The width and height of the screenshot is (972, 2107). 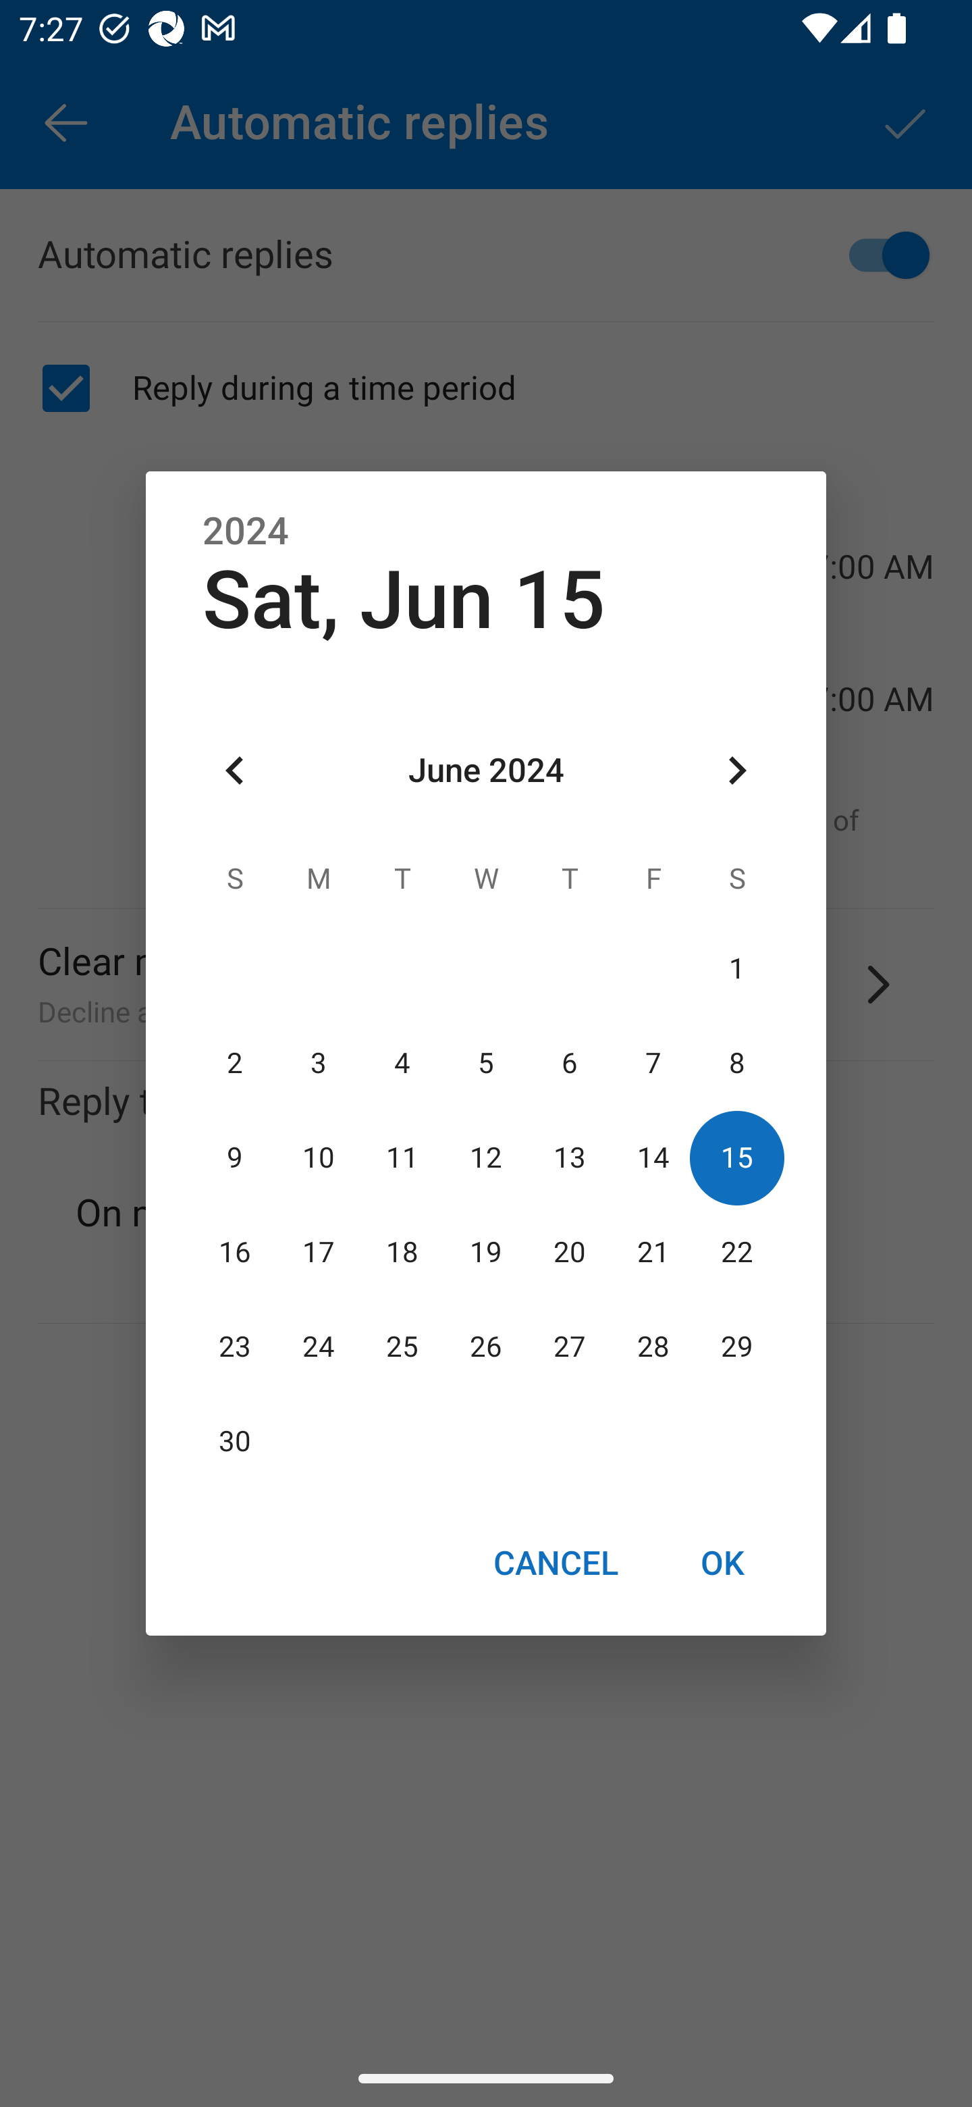 I want to click on Sat, Jun 15, so click(x=404, y=600).